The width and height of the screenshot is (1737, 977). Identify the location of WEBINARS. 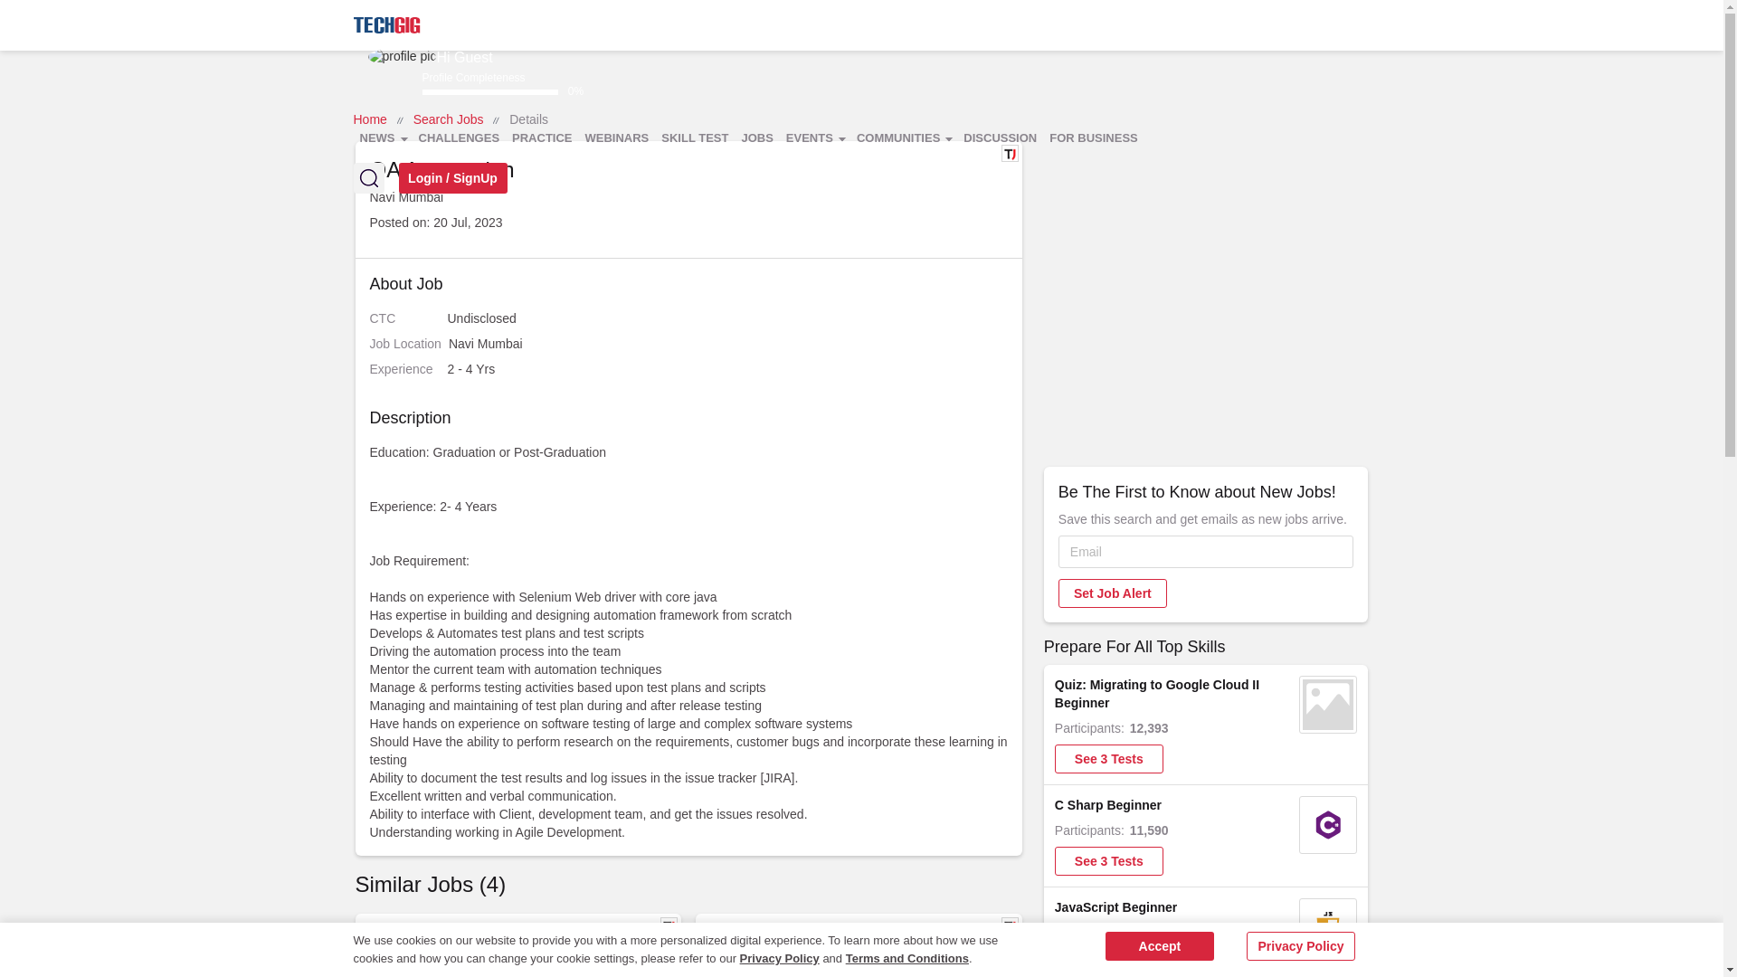
(617, 138).